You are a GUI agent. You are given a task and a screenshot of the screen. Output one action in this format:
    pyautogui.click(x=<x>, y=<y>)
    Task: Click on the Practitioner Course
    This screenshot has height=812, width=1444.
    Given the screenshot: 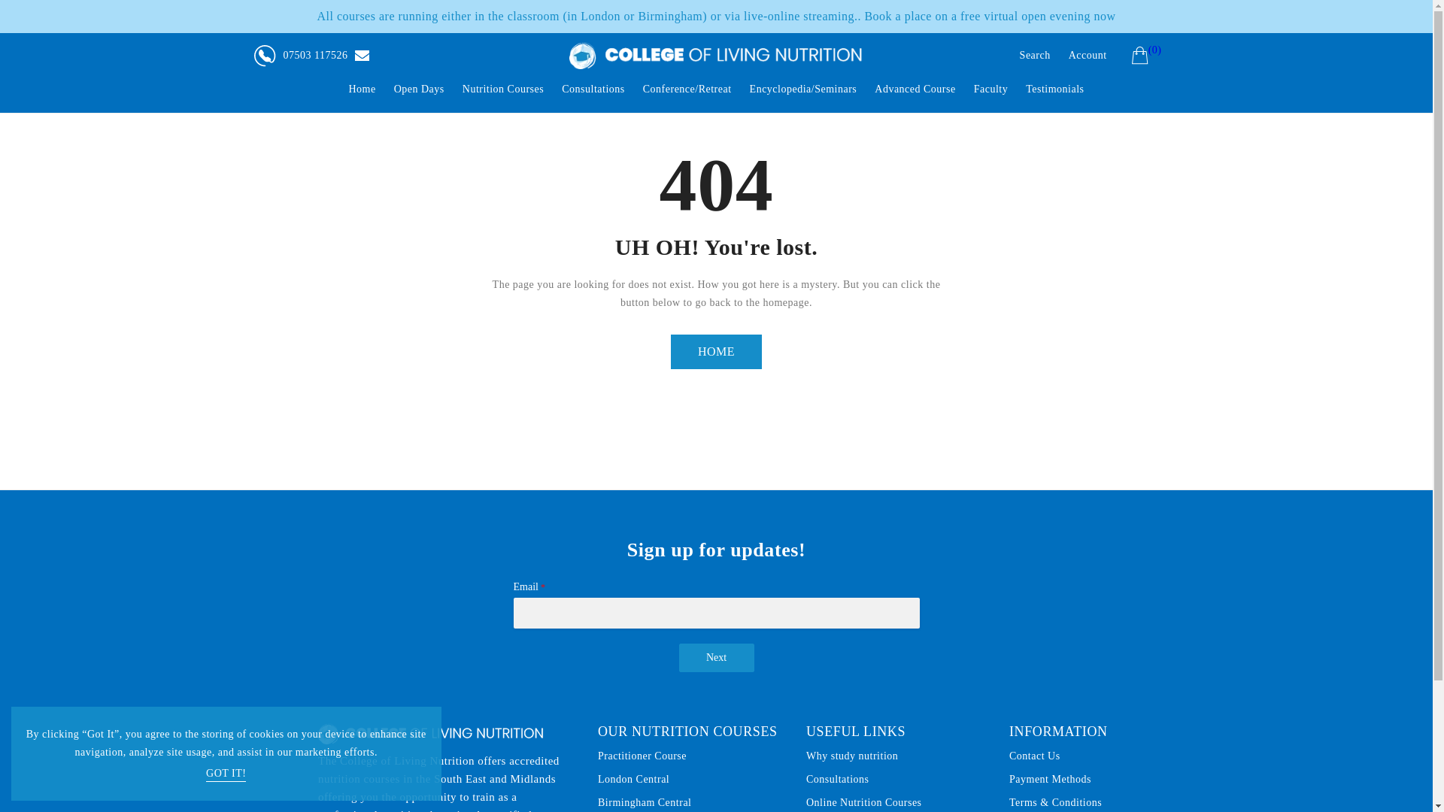 What is the action you would take?
    pyautogui.click(x=642, y=756)
    